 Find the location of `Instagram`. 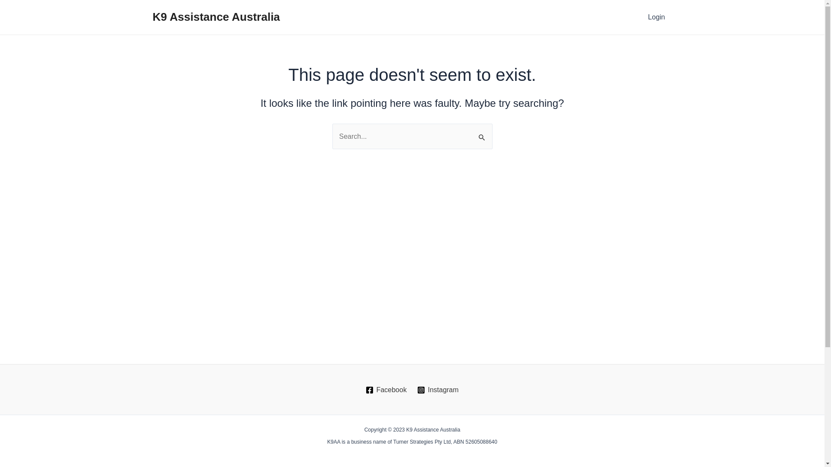

Instagram is located at coordinates (438, 390).